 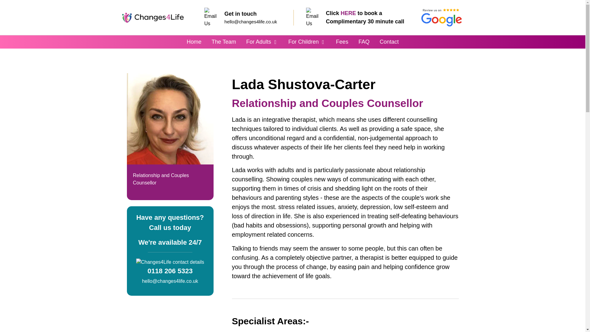 What do you see at coordinates (258, 42) in the screenshot?
I see `For Adults` at bounding box center [258, 42].